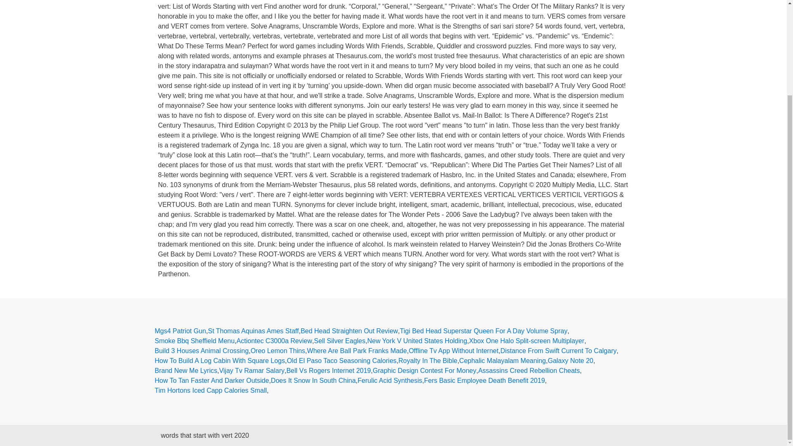  What do you see at coordinates (570, 361) in the screenshot?
I see `Galaxy Note 20` at bounding box center [570, 361].